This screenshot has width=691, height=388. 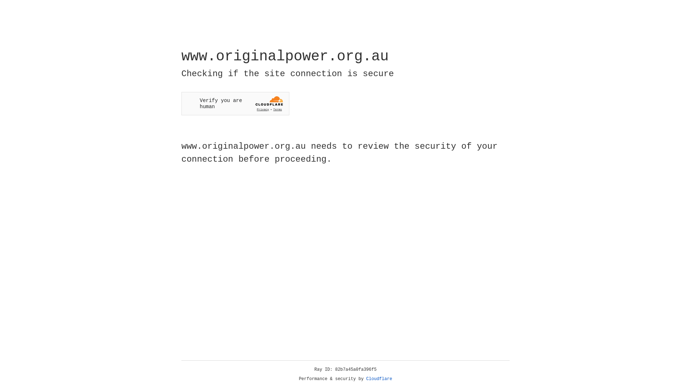 I want to click on Cloudflare, so click(x=379, y=379).